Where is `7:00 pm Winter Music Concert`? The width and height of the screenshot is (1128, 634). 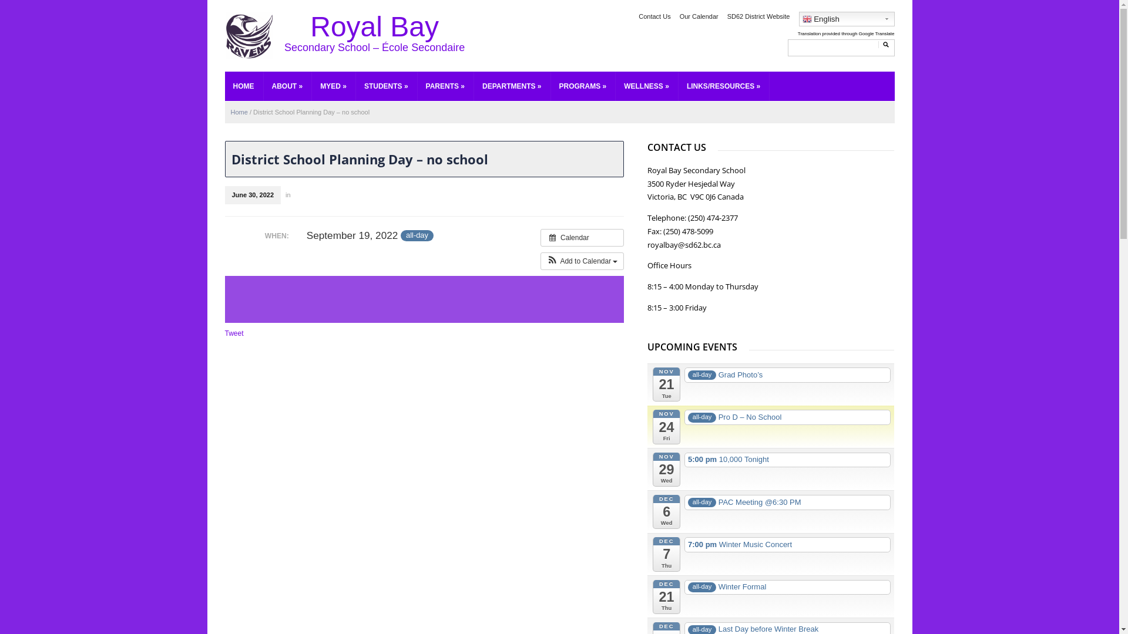 7:00 pm Winter Music Concert is located at coordinates (787, 545).